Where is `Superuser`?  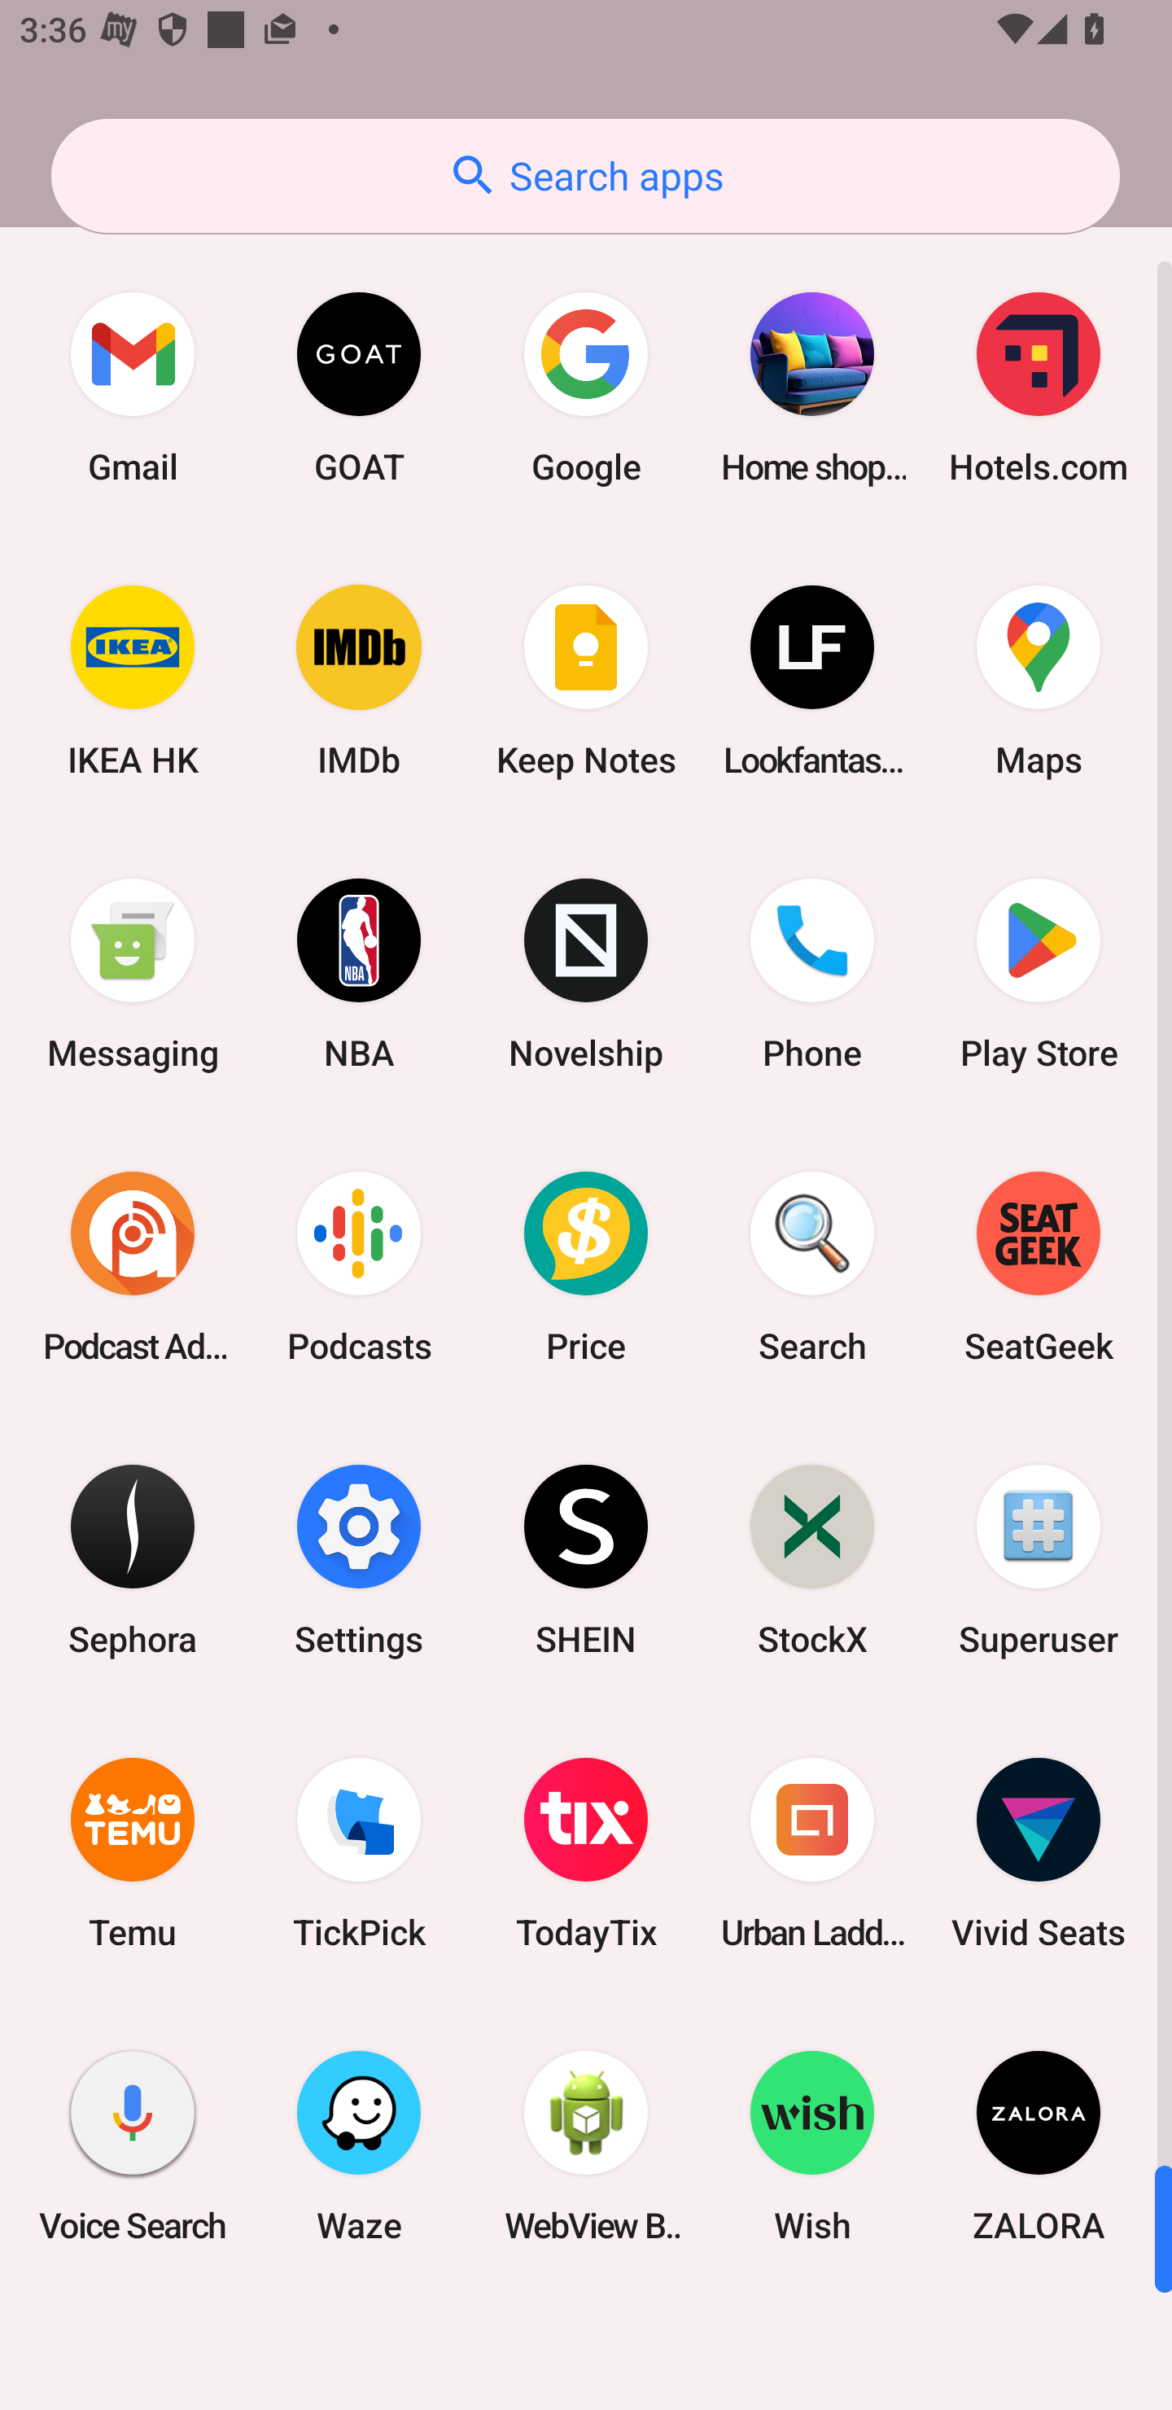
Superuser is located at coordinates (1039, 1558).